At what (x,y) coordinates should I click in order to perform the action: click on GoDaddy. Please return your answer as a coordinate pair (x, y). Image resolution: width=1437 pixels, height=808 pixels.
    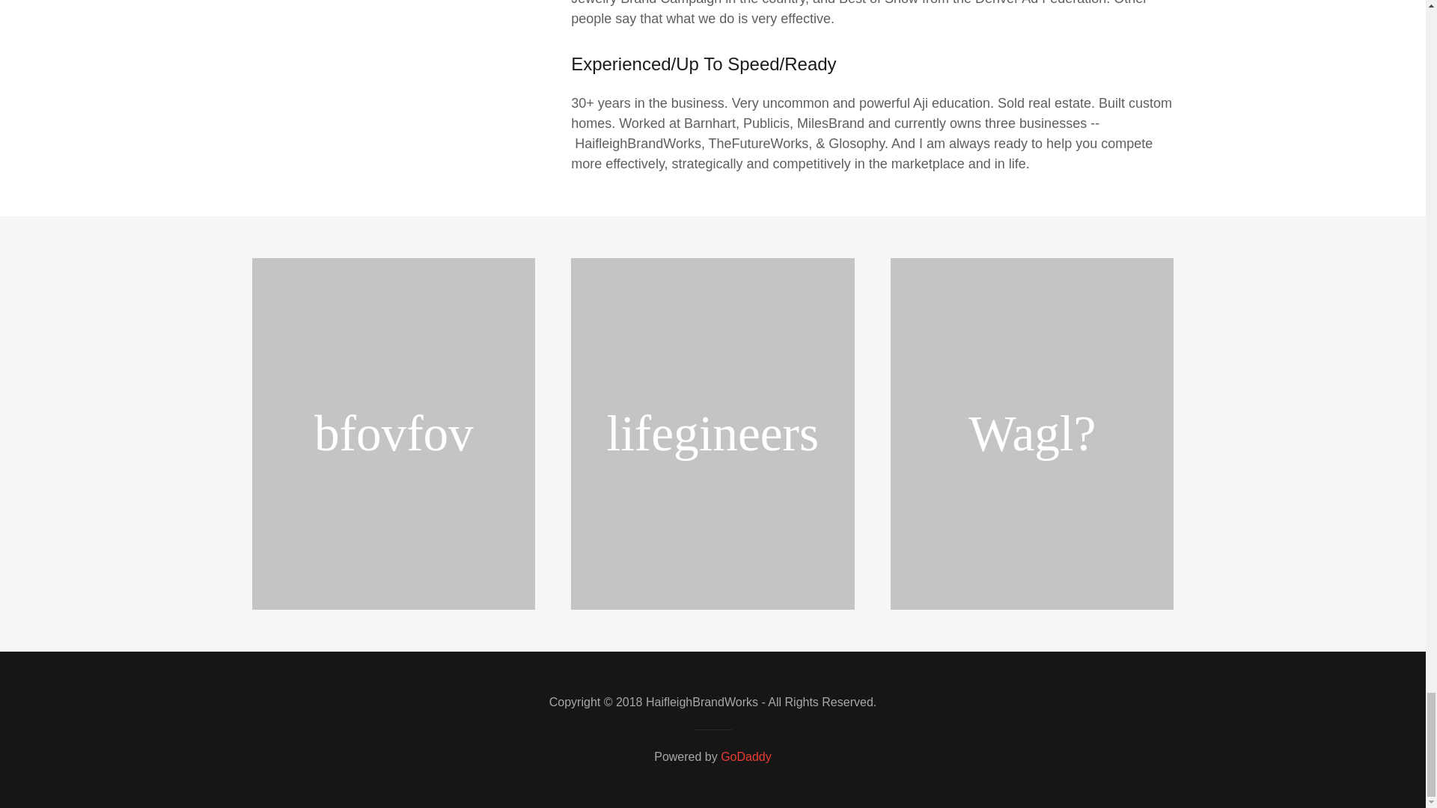
    Looking at the image, I should click on (746, 756).